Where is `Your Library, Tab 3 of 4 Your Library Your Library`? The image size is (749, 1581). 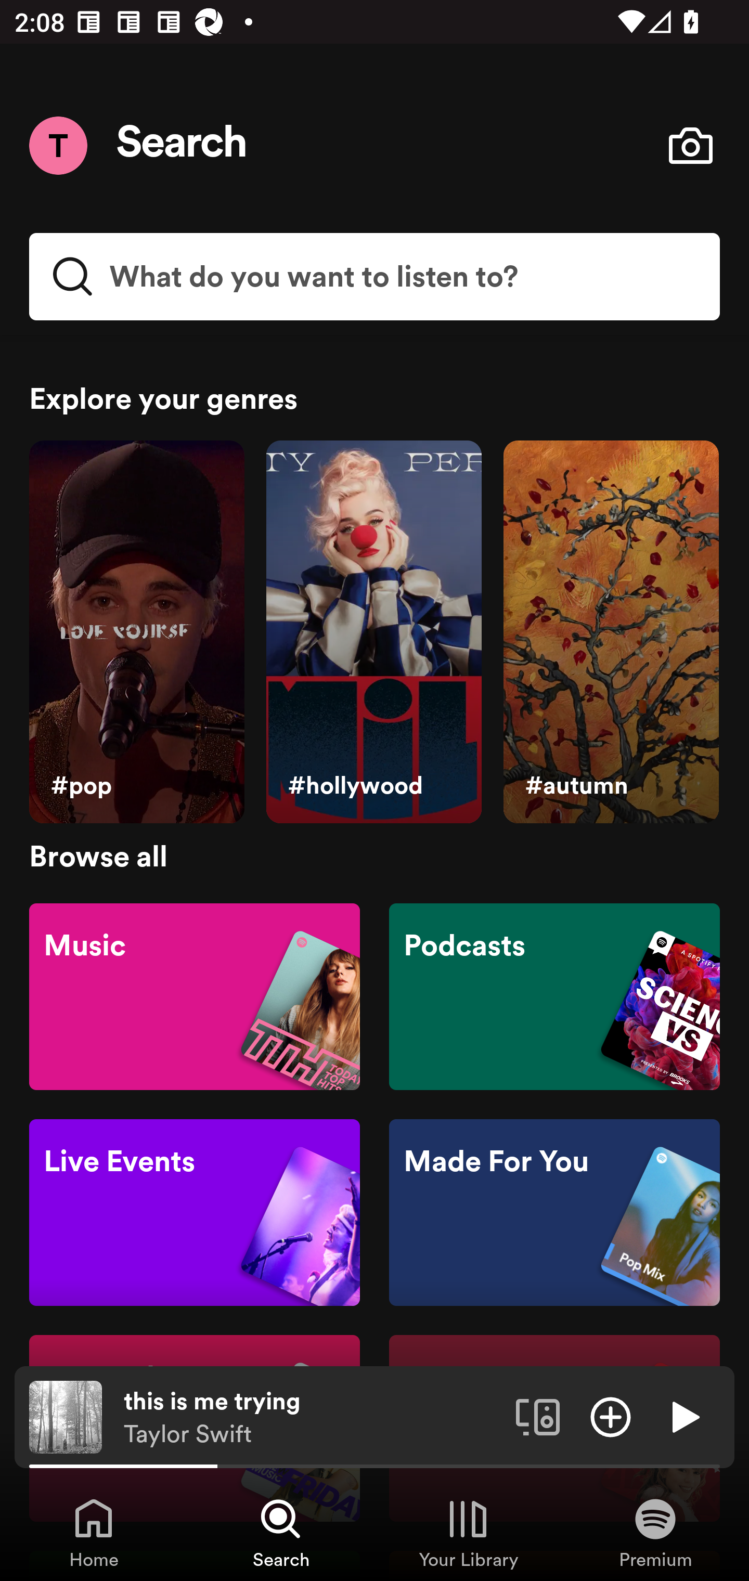
Your Library, Tab 3 of 4 Your Library Your Library is located at coordinates (468, 1532).